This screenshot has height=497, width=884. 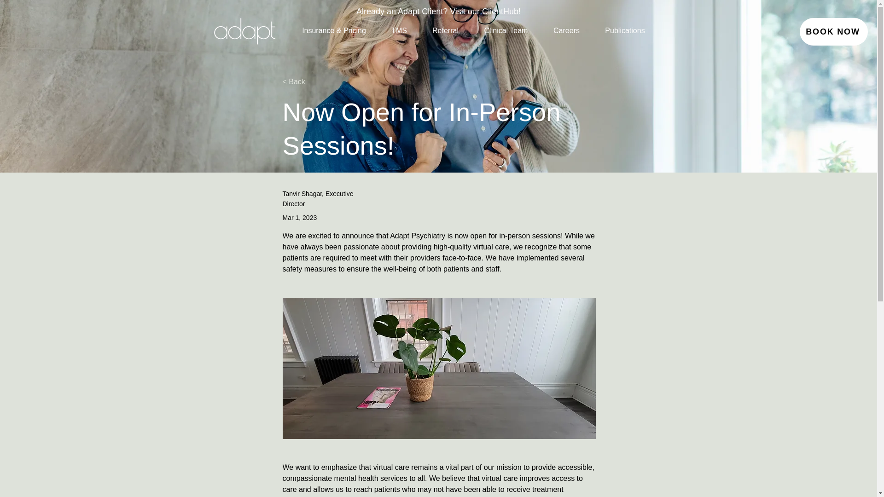 I want to click on Clinical Team, so click(x=506, y=30).